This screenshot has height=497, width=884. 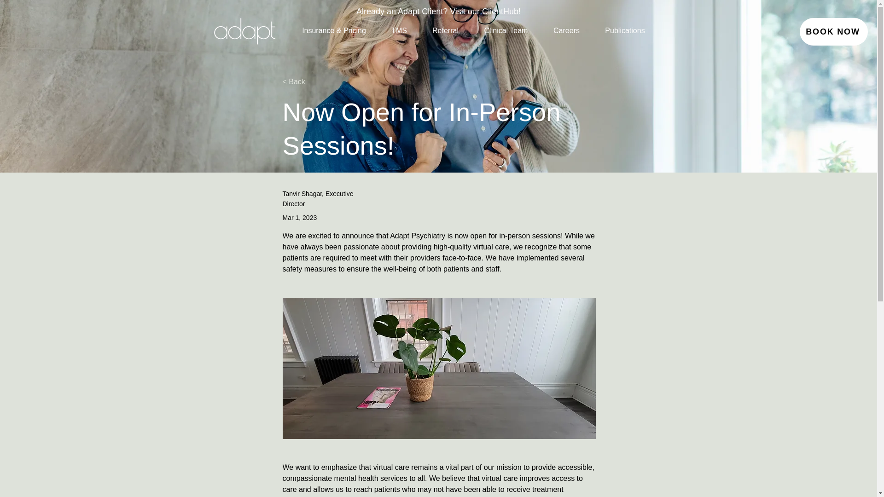 I want to click on Clinical Team, so click(x=506, y=30).